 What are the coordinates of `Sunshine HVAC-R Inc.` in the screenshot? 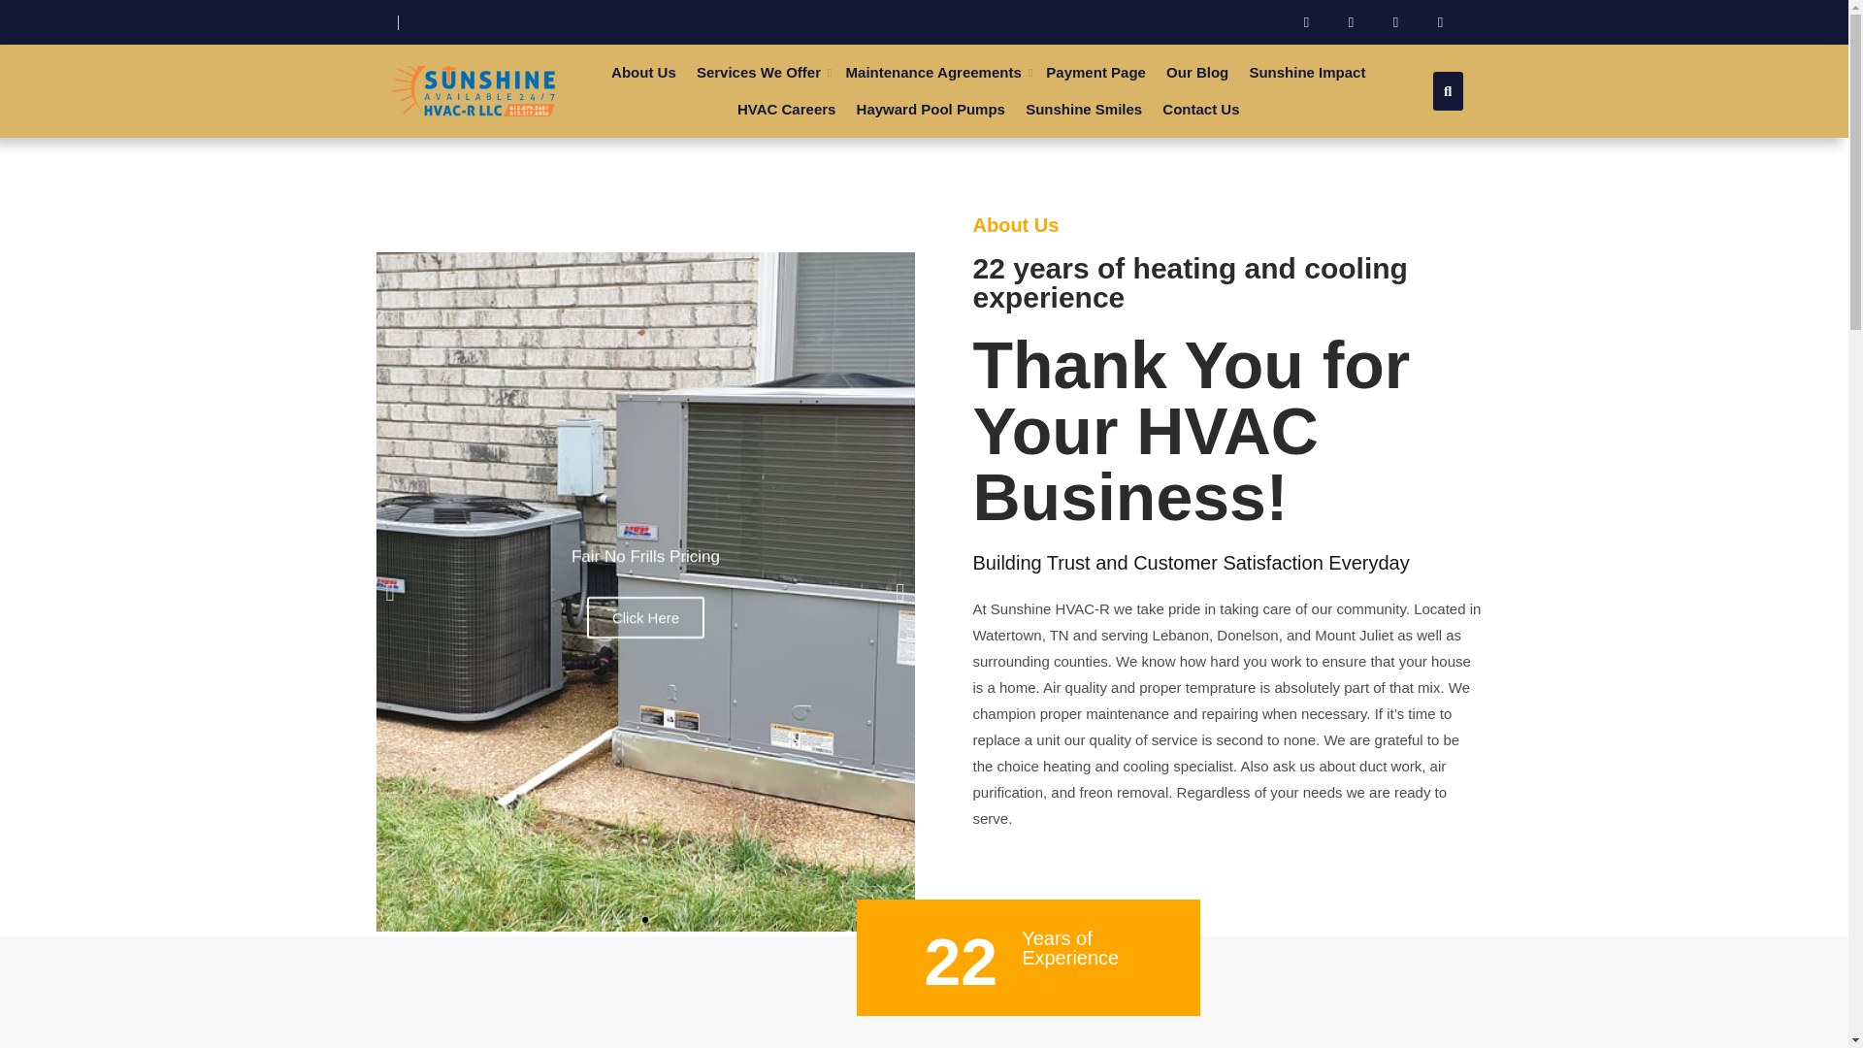 It's located at (530, 132).